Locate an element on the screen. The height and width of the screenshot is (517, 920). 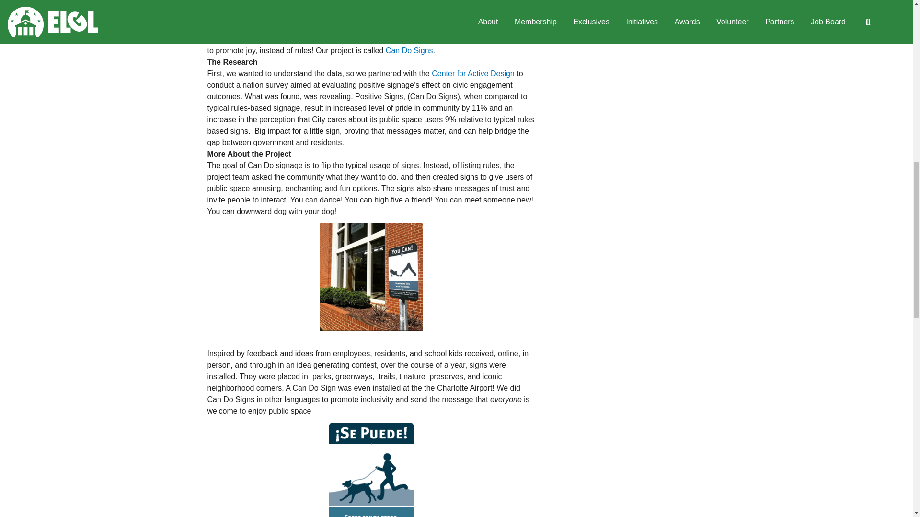
Center for Active Design is located at coordinates (472, 73).